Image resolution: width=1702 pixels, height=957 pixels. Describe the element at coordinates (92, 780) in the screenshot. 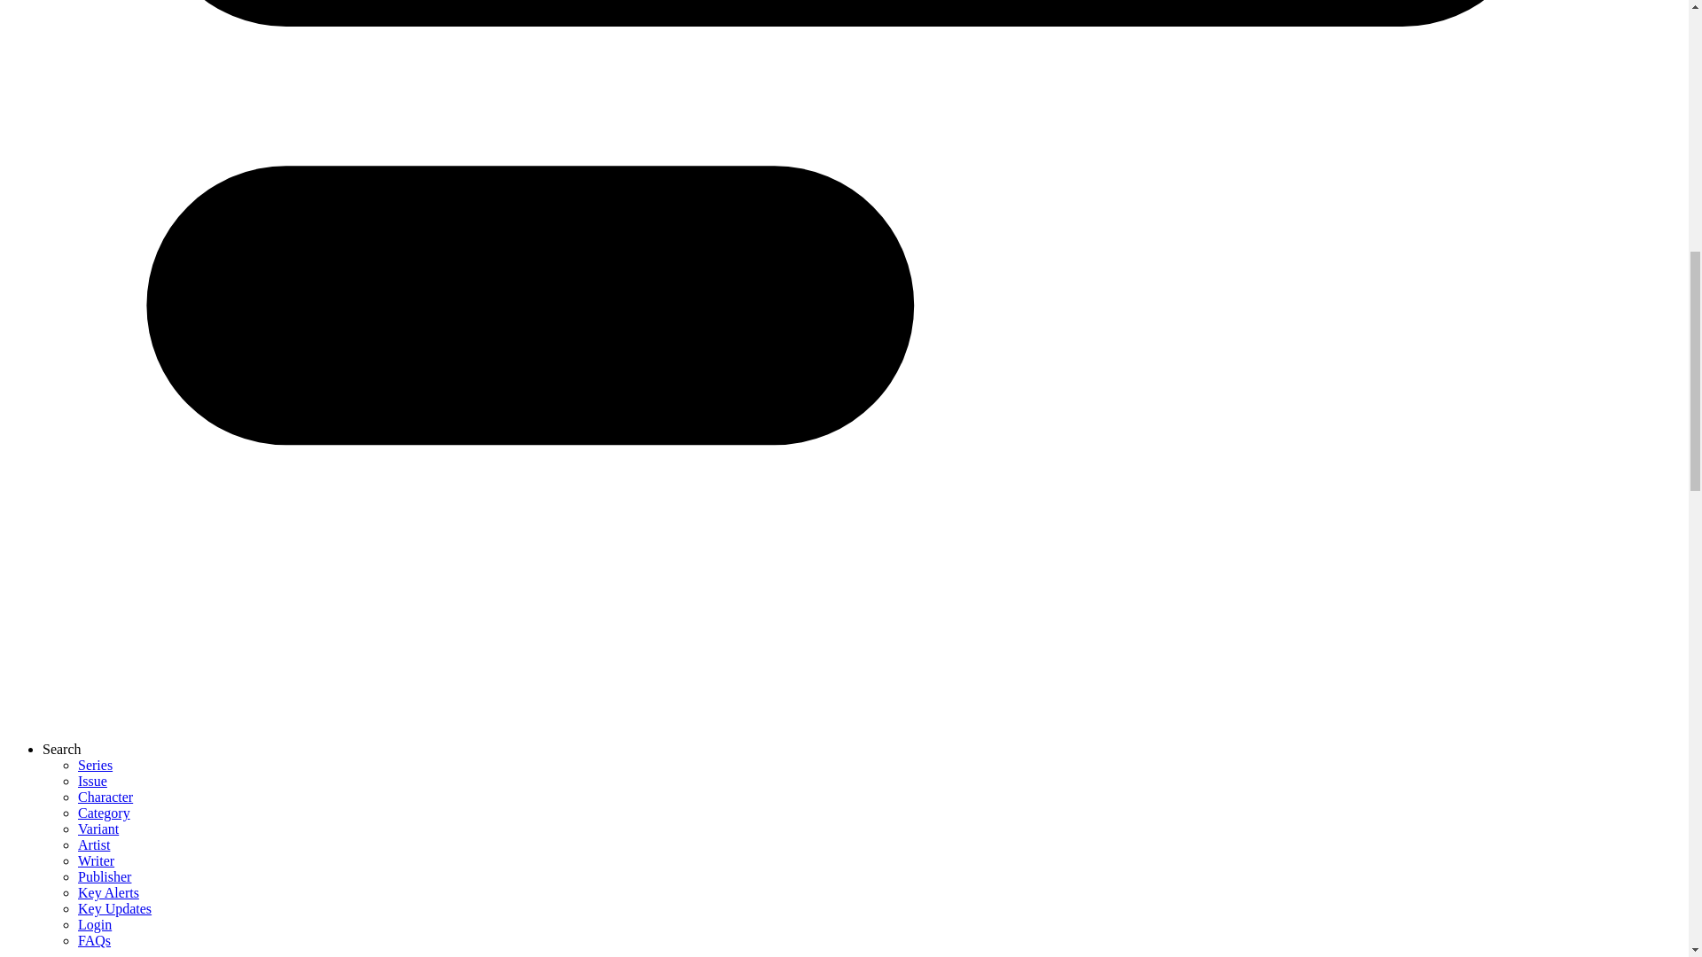

I see `Issue` at that location.